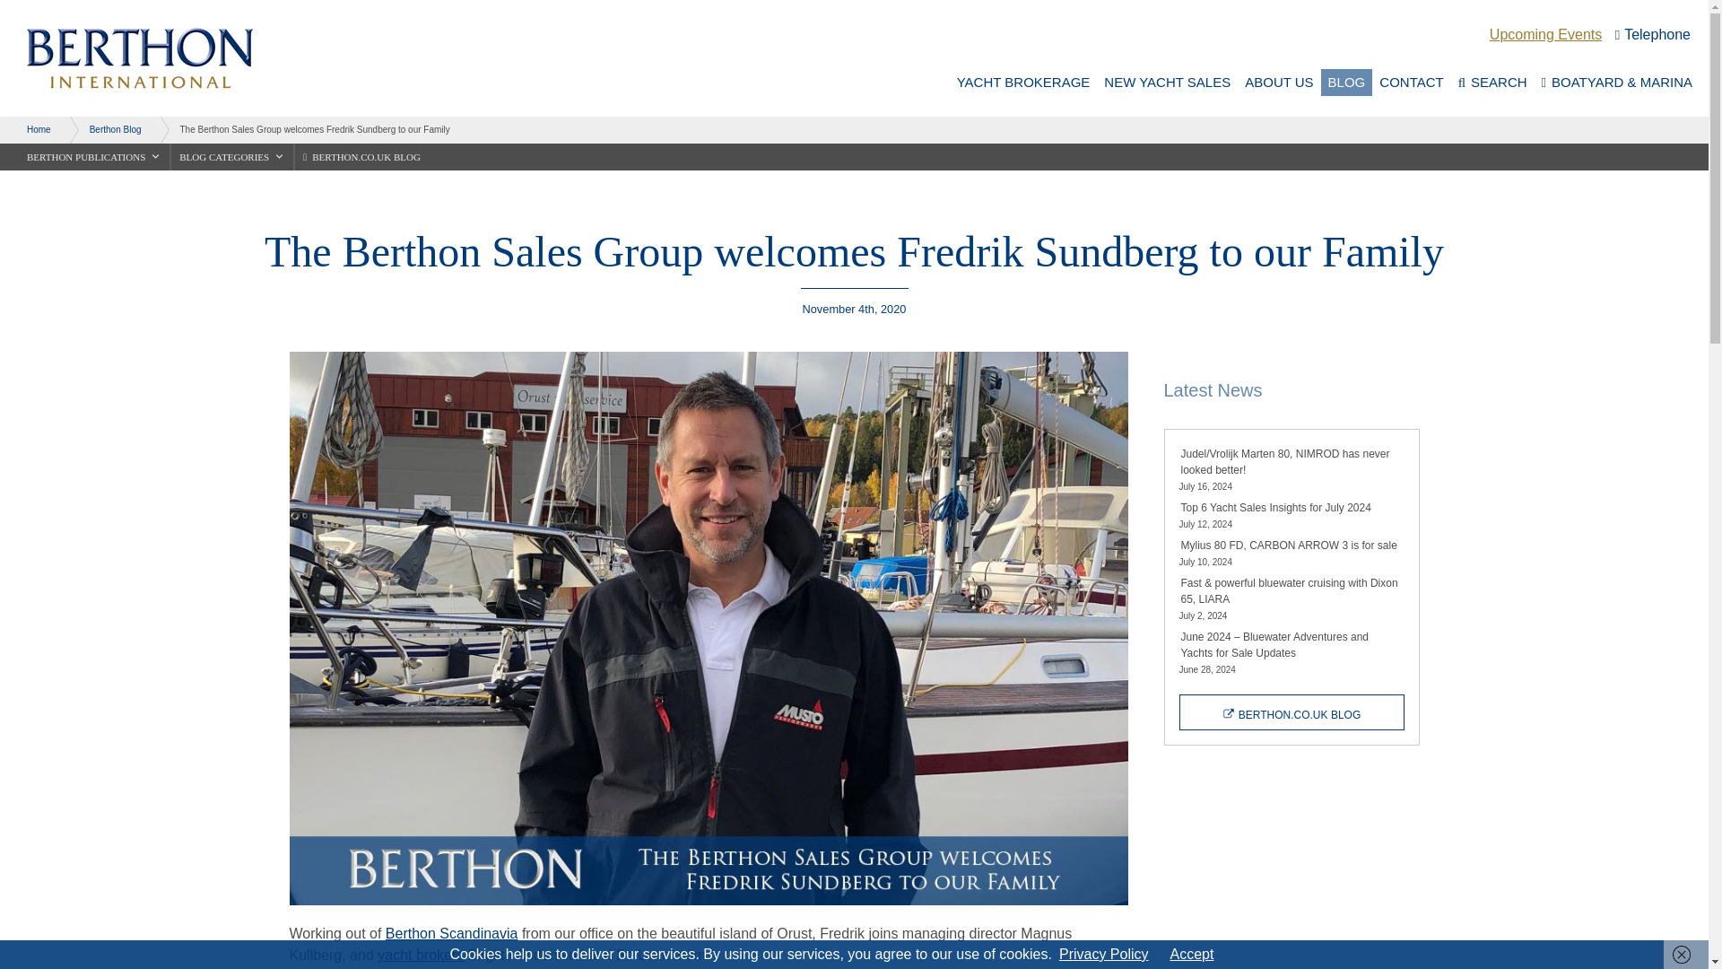 This screenshot has width=1722, height=969. What do you see at coordinates (1492, 82) in the screenshot?
I see `SEARCH` at bounding box center [1492, 82].